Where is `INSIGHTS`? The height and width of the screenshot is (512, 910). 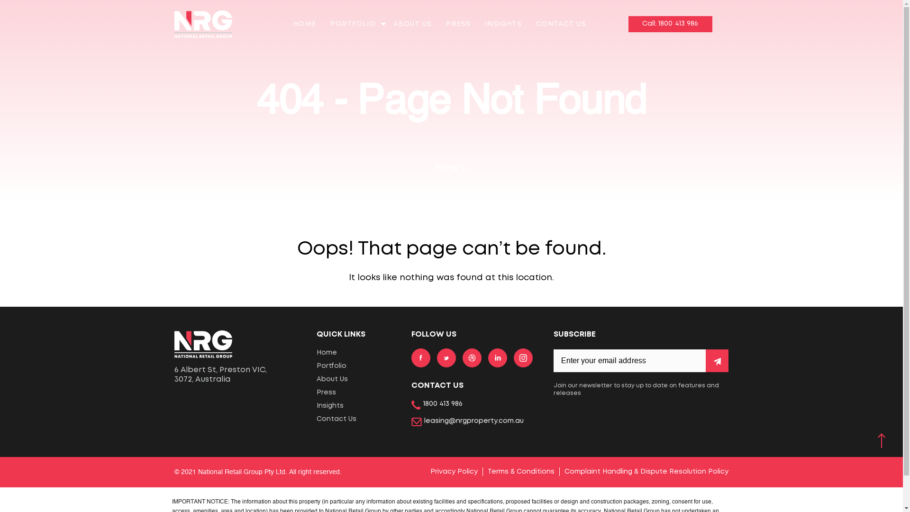
INSIGHTS is located at coordinates (503, 24).